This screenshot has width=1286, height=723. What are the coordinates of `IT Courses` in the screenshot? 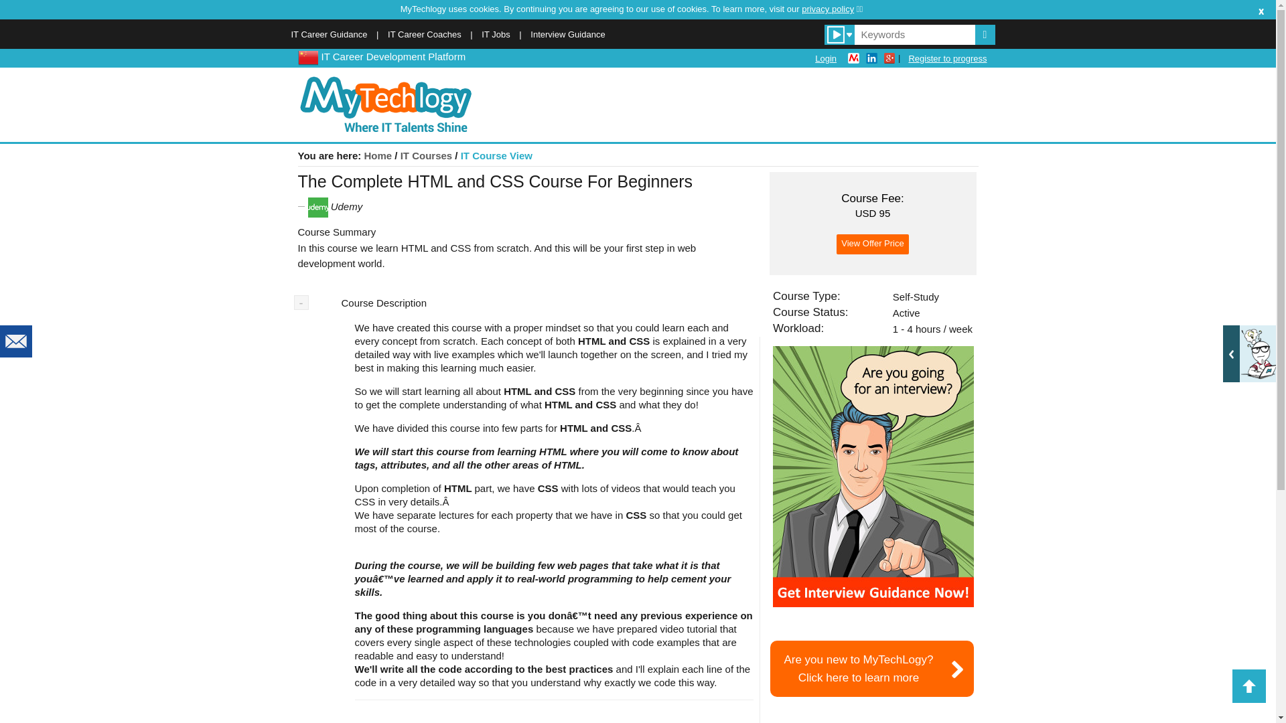 It's located at (328, 35).